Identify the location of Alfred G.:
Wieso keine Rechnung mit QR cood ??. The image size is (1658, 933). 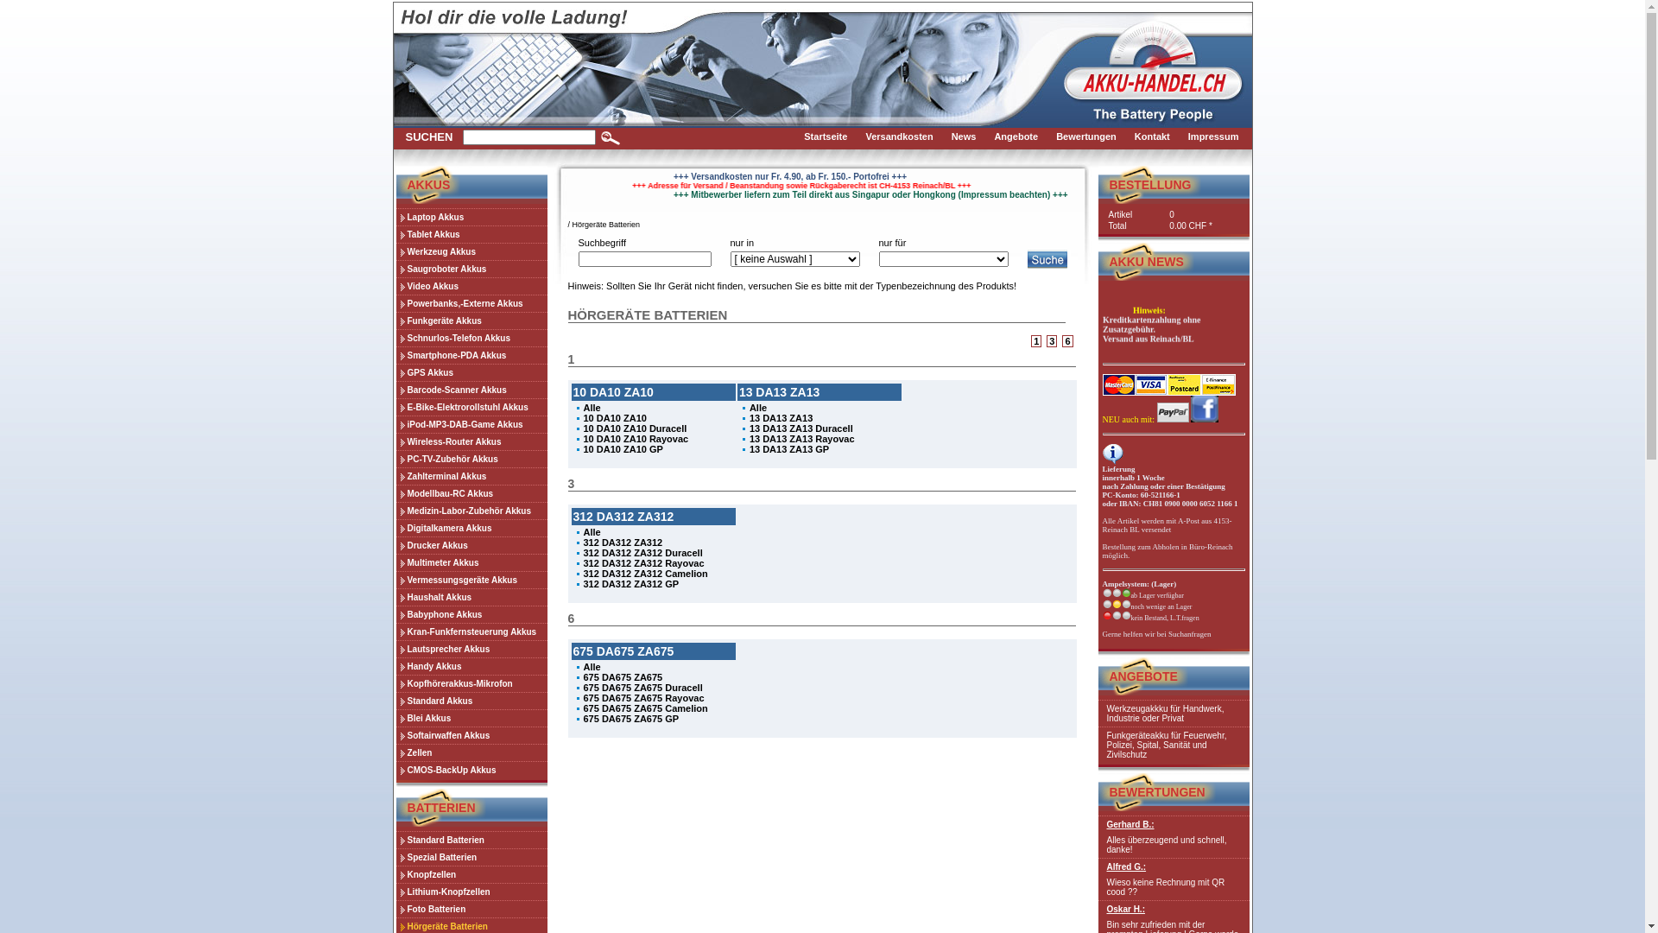
(1174, 879).